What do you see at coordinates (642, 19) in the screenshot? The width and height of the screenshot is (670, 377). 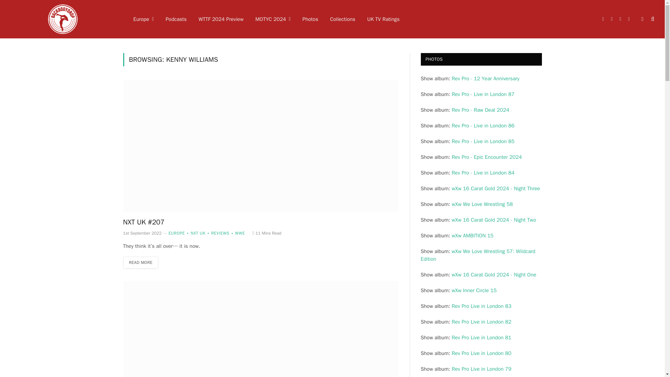 I see `Switch to Dark Design - easier on eyes.` at bounding box center [642, 19].